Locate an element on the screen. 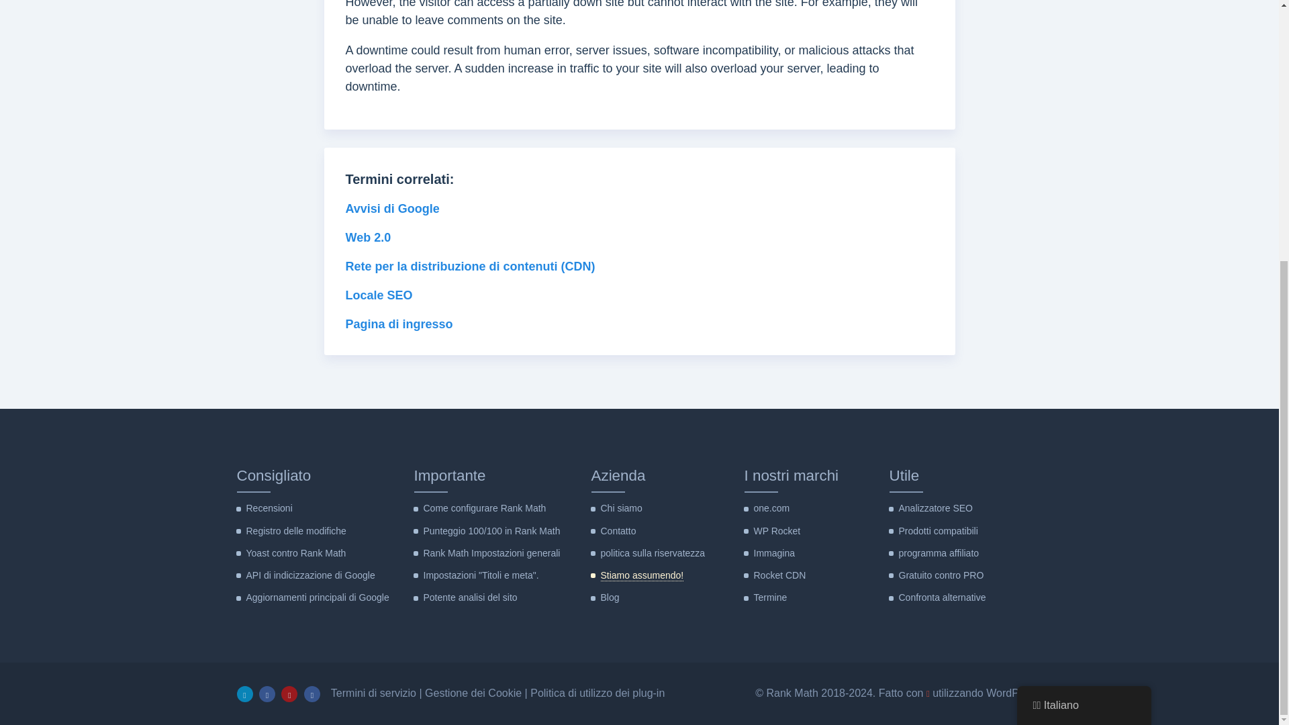  Aggiornamenti principali di Google is located at coordinates (317, 597).